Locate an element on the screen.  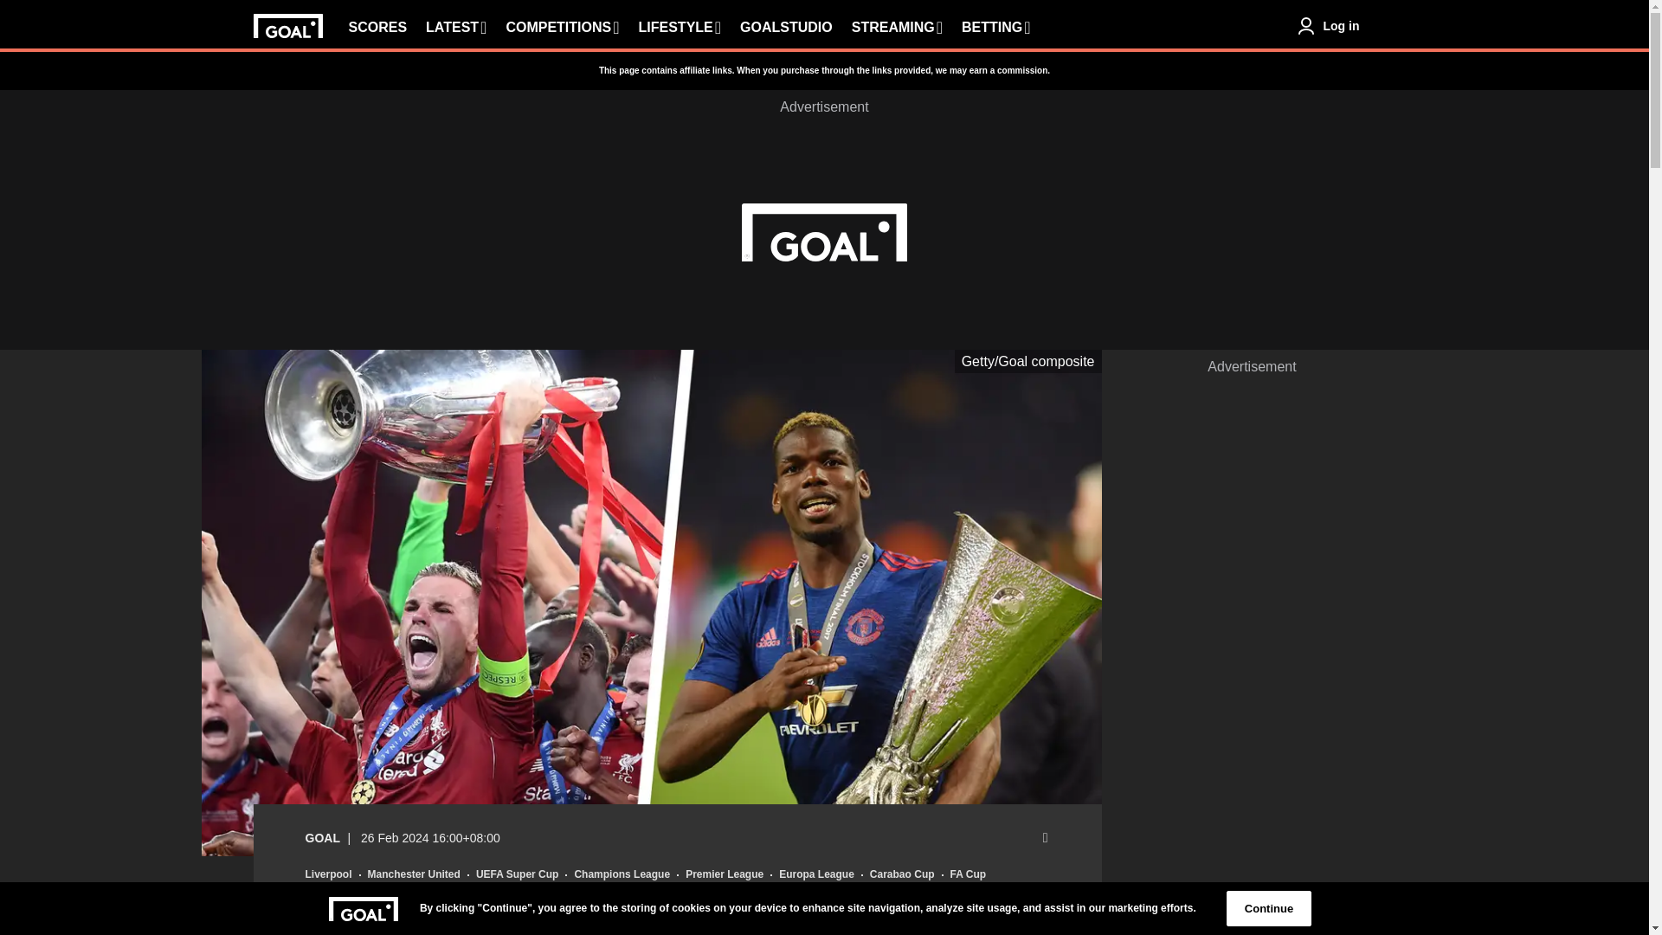
Europa League is located at coordinates (816, 874).